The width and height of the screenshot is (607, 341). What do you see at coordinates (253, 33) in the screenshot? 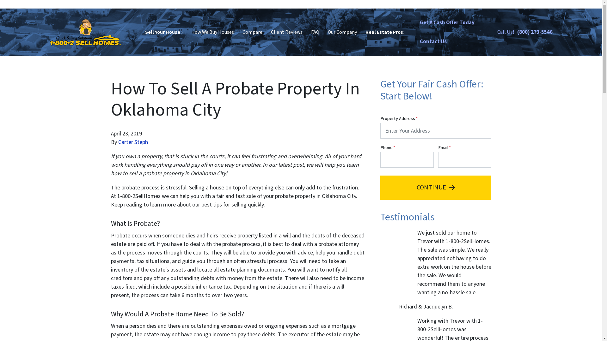
I see `Compare` at bounding box center [253, 33].